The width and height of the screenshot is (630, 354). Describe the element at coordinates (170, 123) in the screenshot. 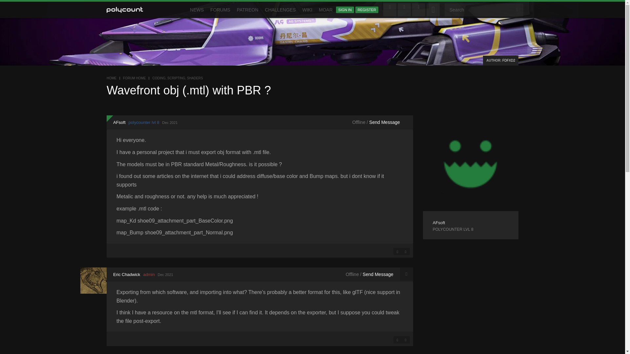

I see `December 24, 2021 10:52AM` at that location.